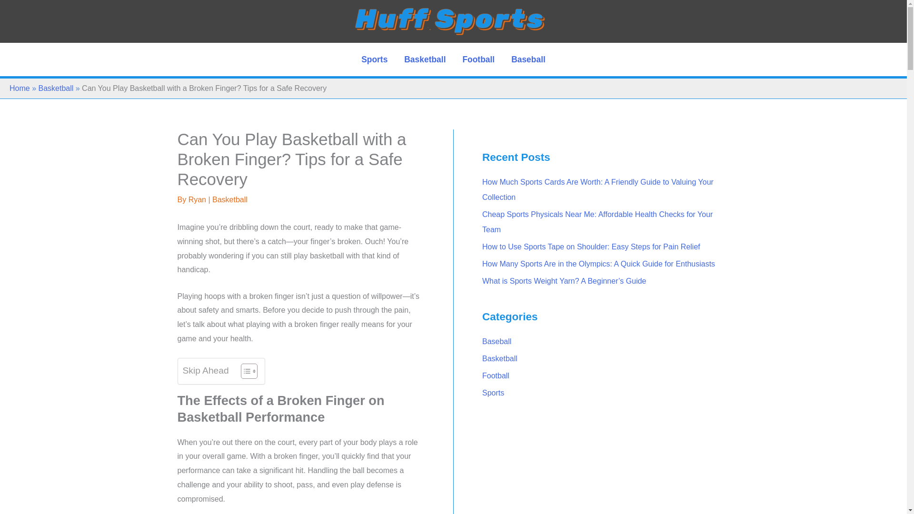 The width and height of the screenshot is (914, 514). Describe the element at coordinates (528, 59) in the screenshot. I see `Baseball` at that location.